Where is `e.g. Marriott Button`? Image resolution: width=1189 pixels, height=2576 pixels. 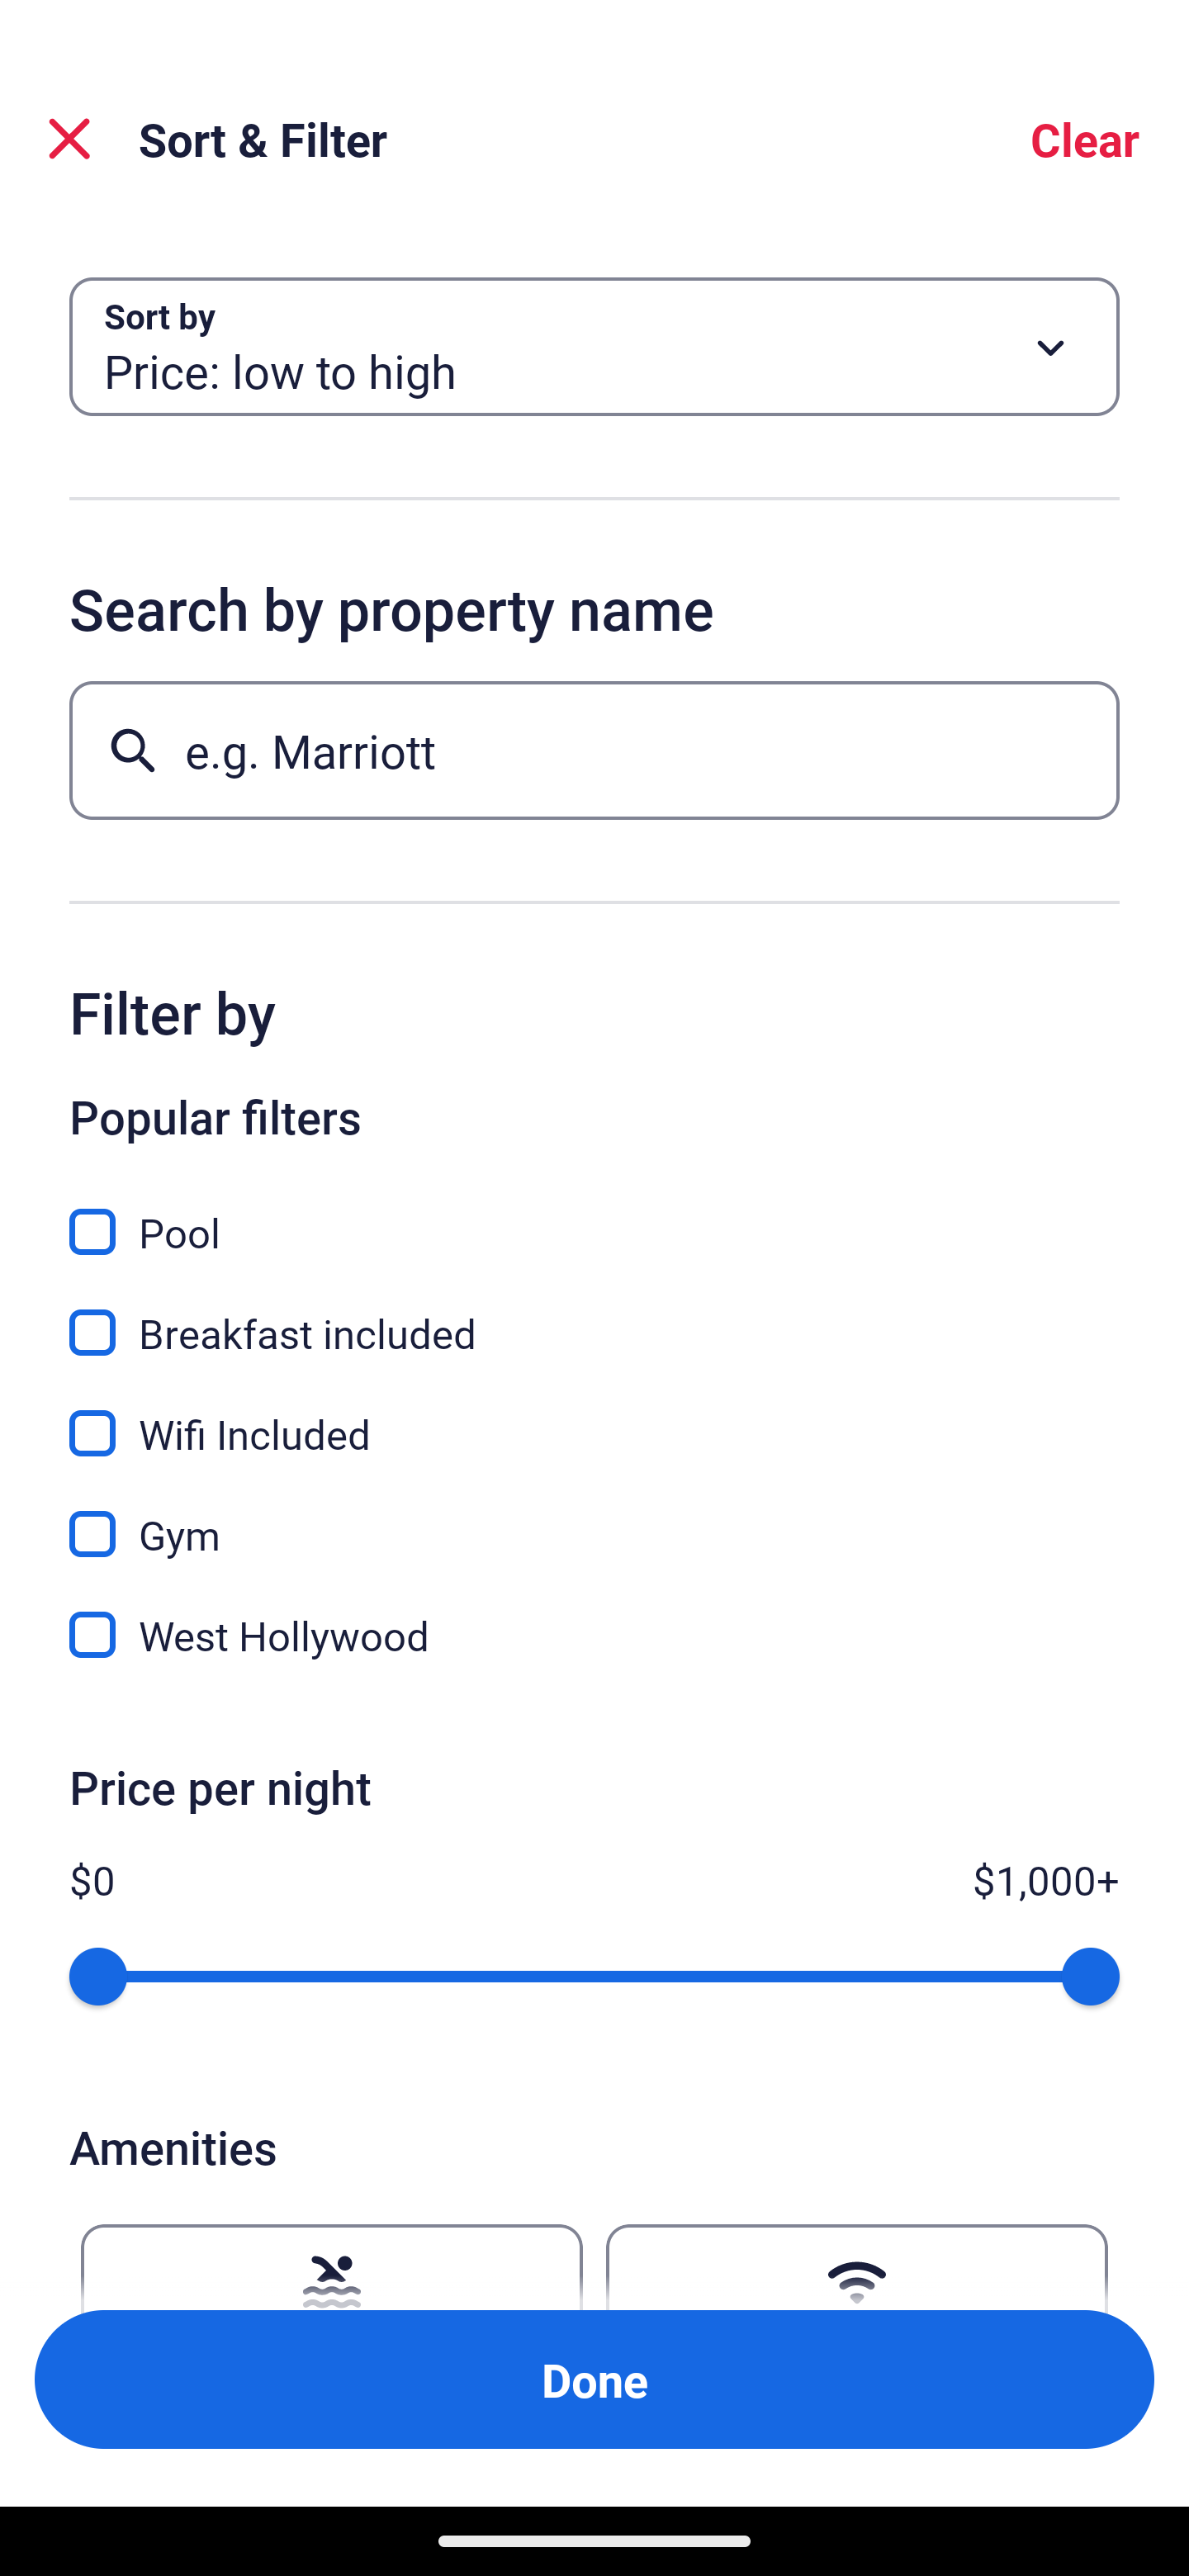 e.g. Marriott Button is located at coordinates (594, 750).